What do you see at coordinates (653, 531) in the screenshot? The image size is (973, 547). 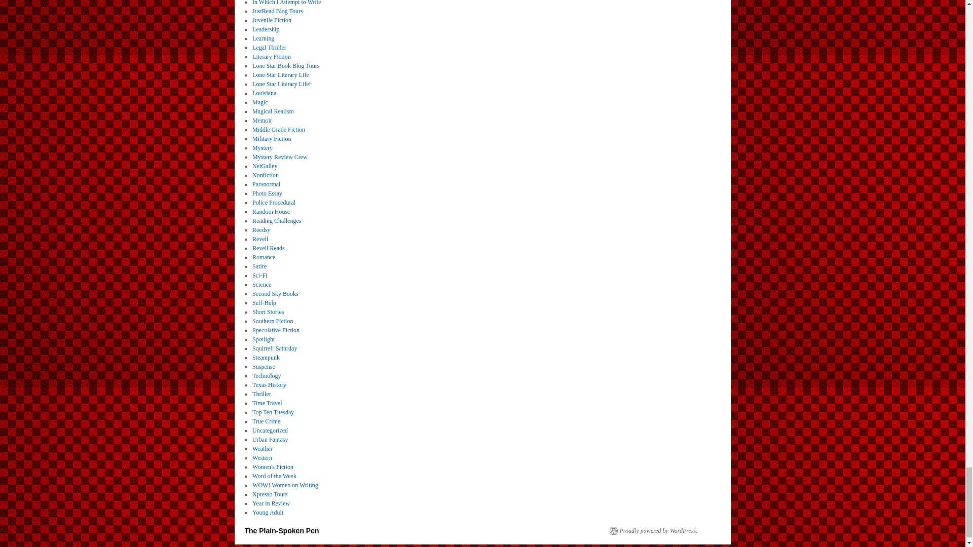 I see `Semantic Personal Publishing Platform` at bounding box center [653, 531].